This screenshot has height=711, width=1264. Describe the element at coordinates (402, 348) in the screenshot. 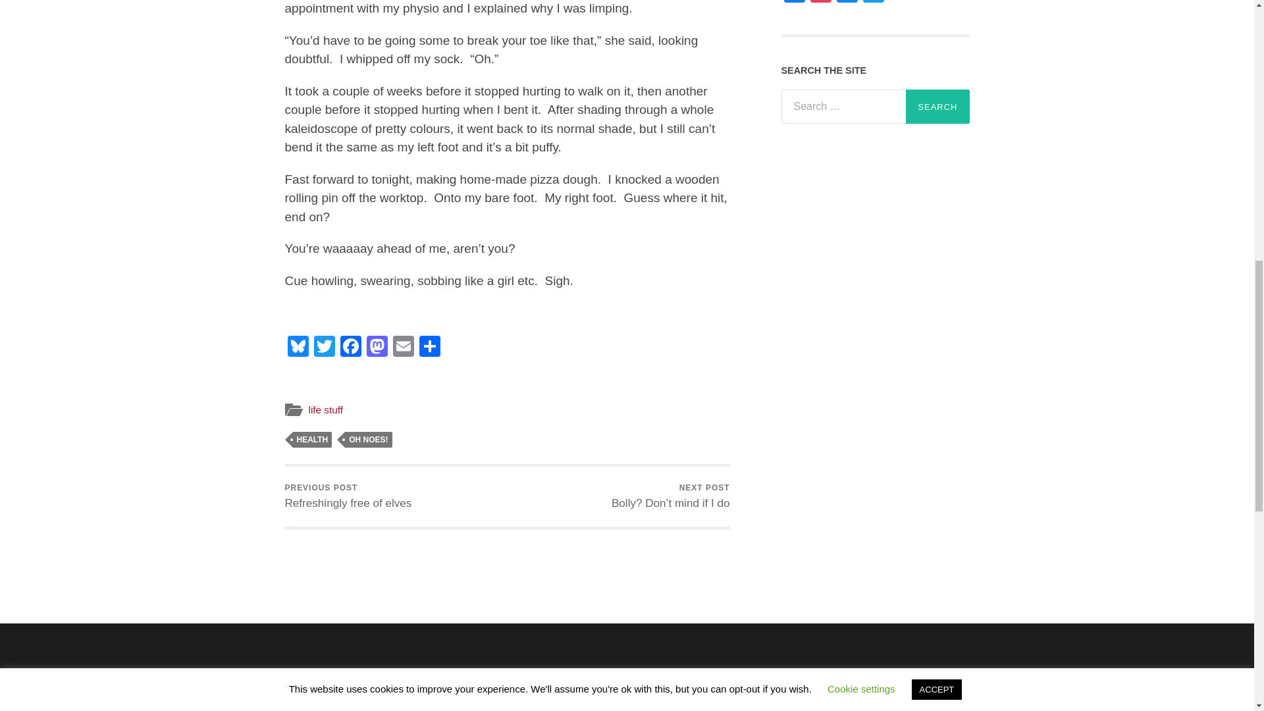

I see `Email` at that location.